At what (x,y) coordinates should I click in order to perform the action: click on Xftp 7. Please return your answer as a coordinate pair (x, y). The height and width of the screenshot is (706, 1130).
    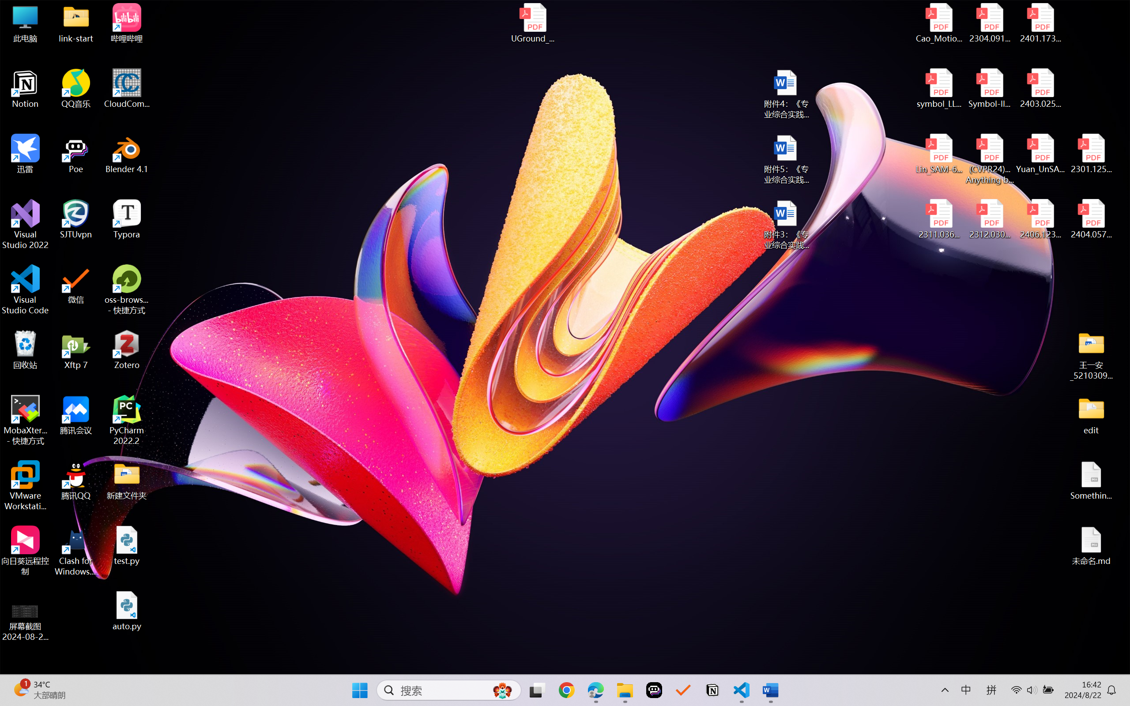
    Looking at the image, I should click on (76, 350).